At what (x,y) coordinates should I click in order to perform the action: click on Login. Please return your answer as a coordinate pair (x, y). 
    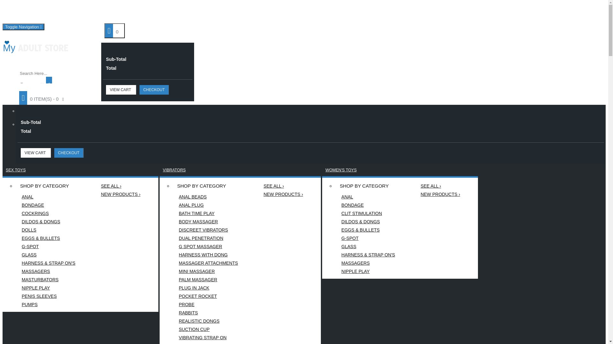
    Looking at the image, I should click on (132, 13).